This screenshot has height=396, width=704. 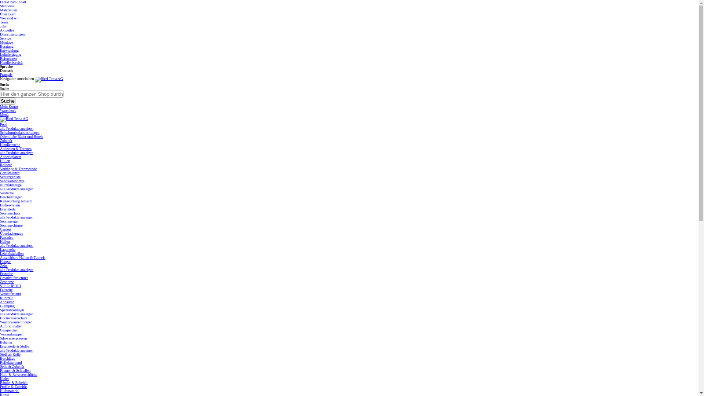 I want to click on Eisfreisystem, so click(x=10, y=205).